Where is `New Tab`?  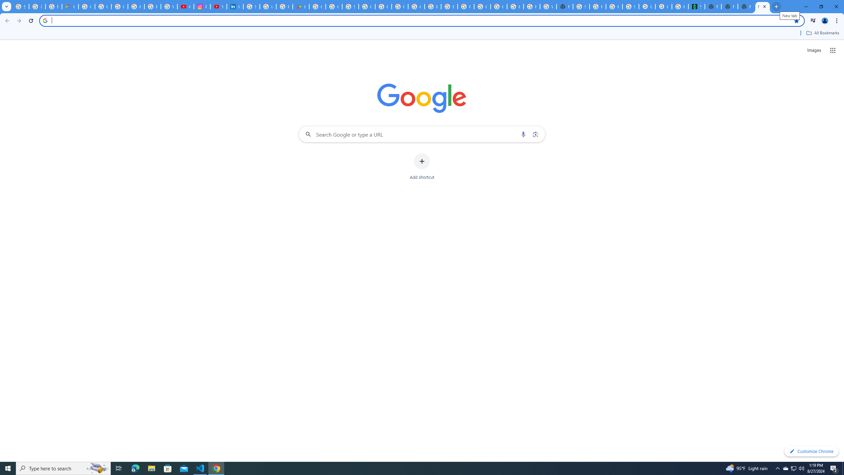 New Tab is located at coordinates (564, 7).